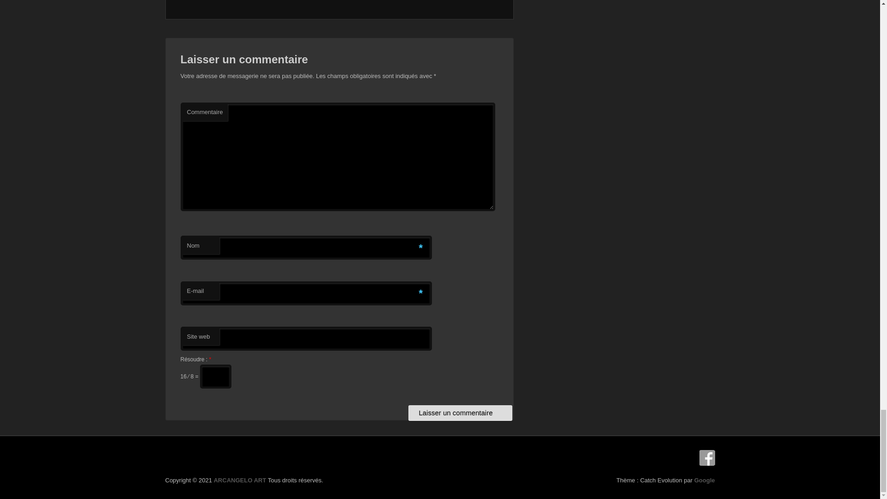 The height and width of the screenshot is (499, 887). What do you see at coordinates (707, 457) in the screenshot?
I see `Keto Salts On Shark Tank` at bounding box center [707, 457].